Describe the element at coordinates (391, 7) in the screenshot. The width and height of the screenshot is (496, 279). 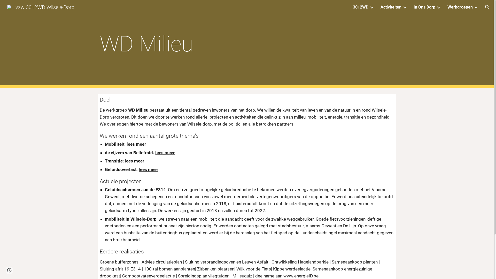
I see `Activiteiten` at that location.